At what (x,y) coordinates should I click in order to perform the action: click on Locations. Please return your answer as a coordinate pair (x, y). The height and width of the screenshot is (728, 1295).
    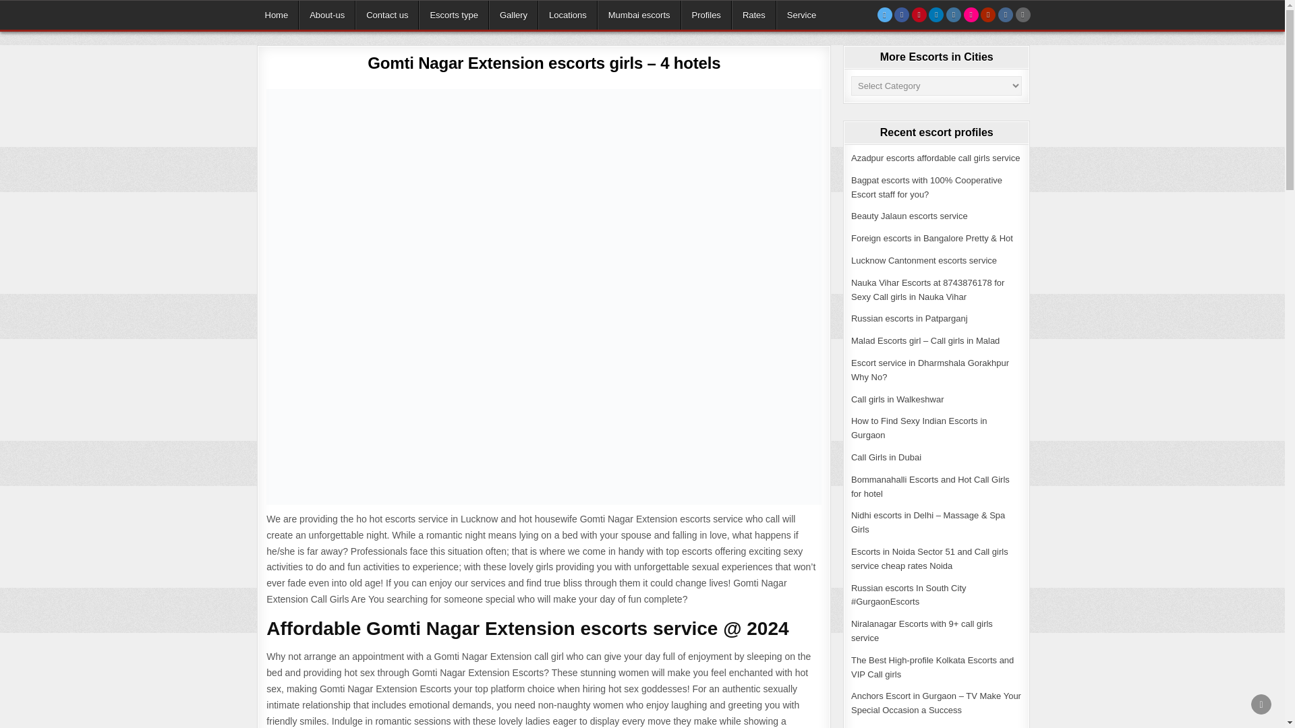
    Looking at the image, I should click on (568, 15).